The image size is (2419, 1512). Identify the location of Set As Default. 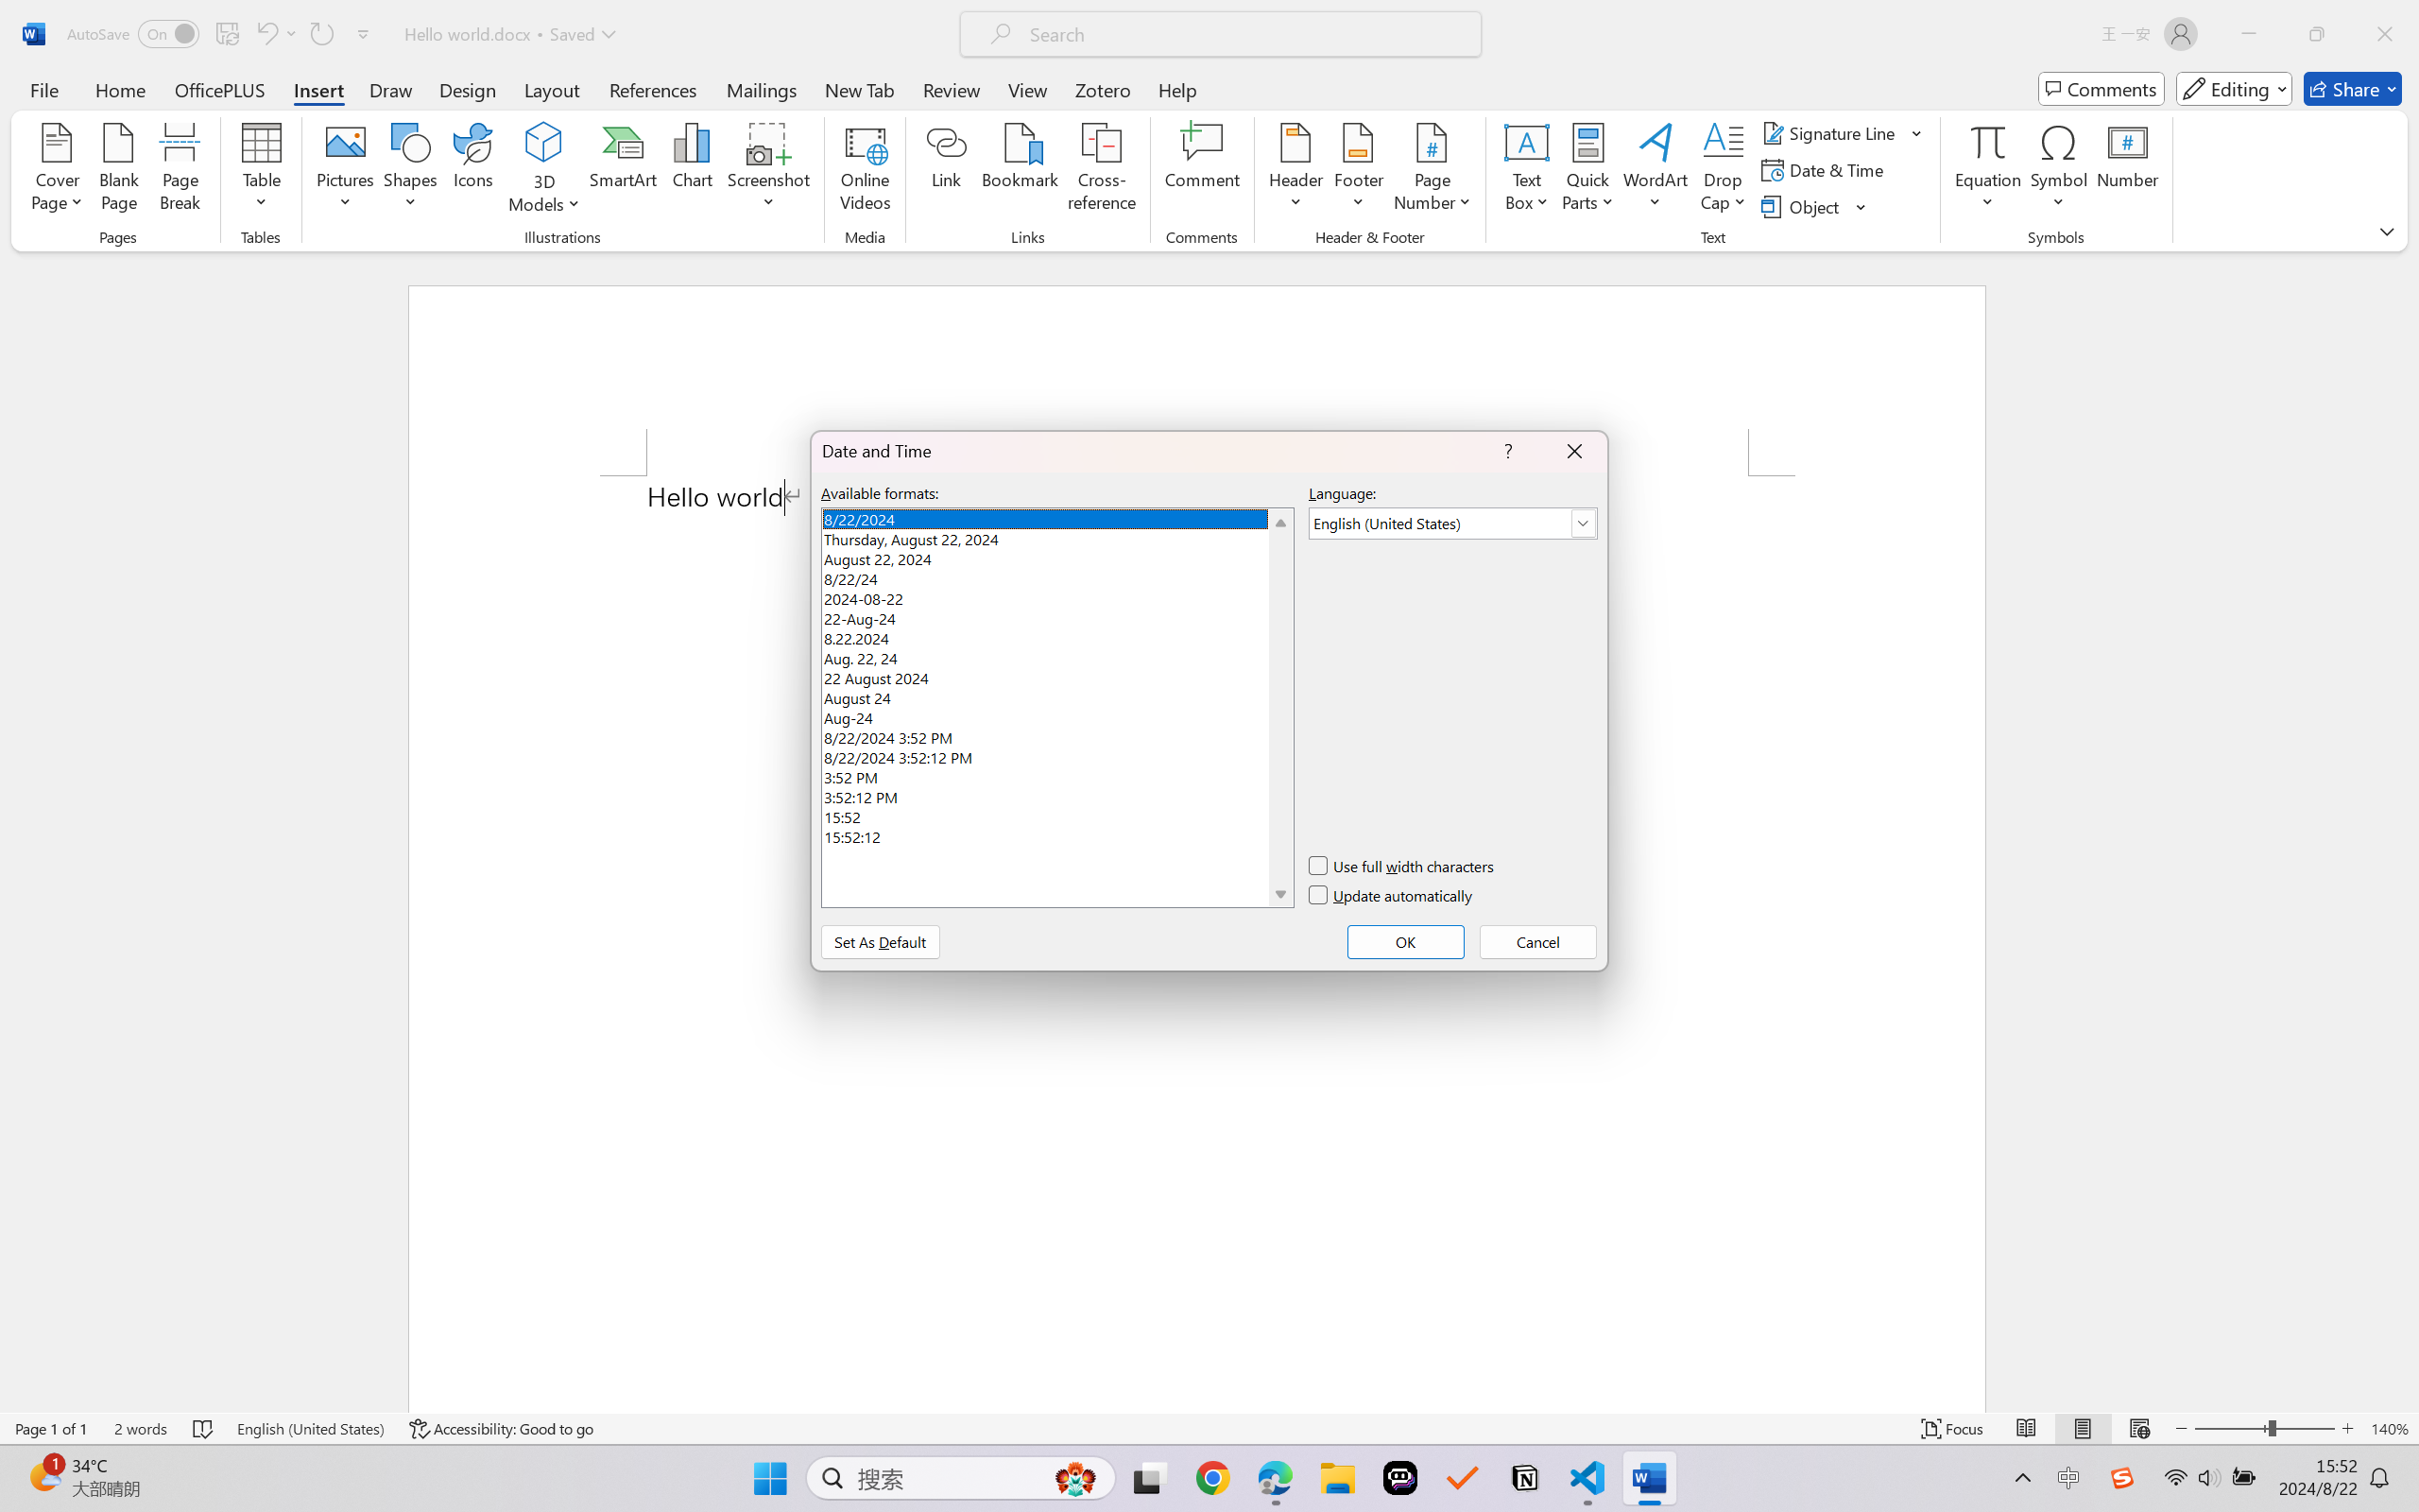
(880, 941).